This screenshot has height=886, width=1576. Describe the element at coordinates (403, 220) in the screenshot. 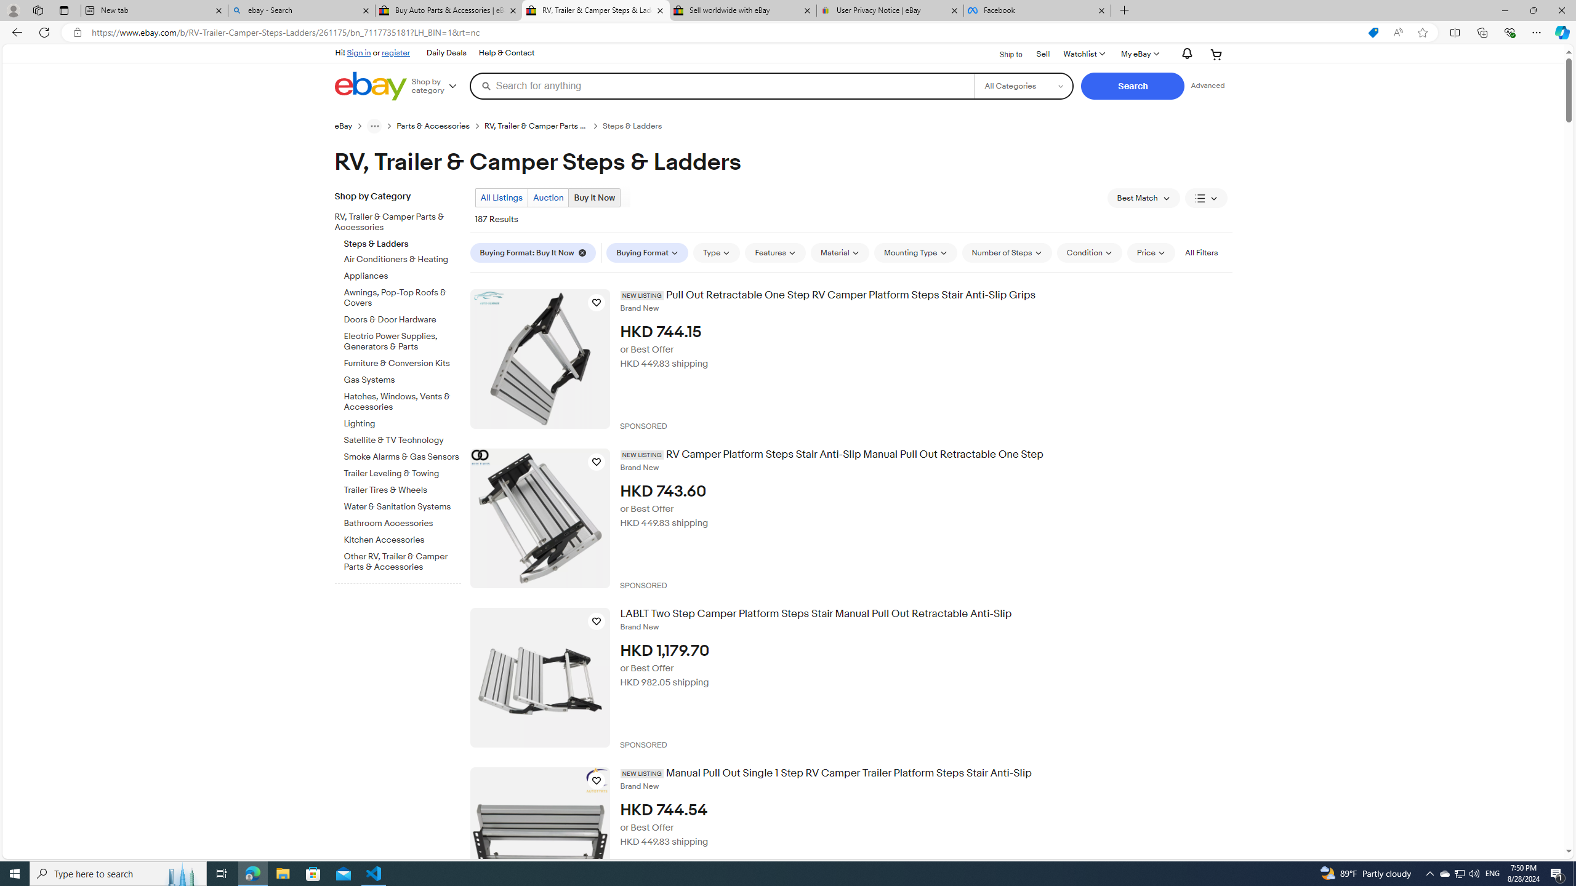

I see `RV, Trailer & Camper Parts & Accessories` at that location.